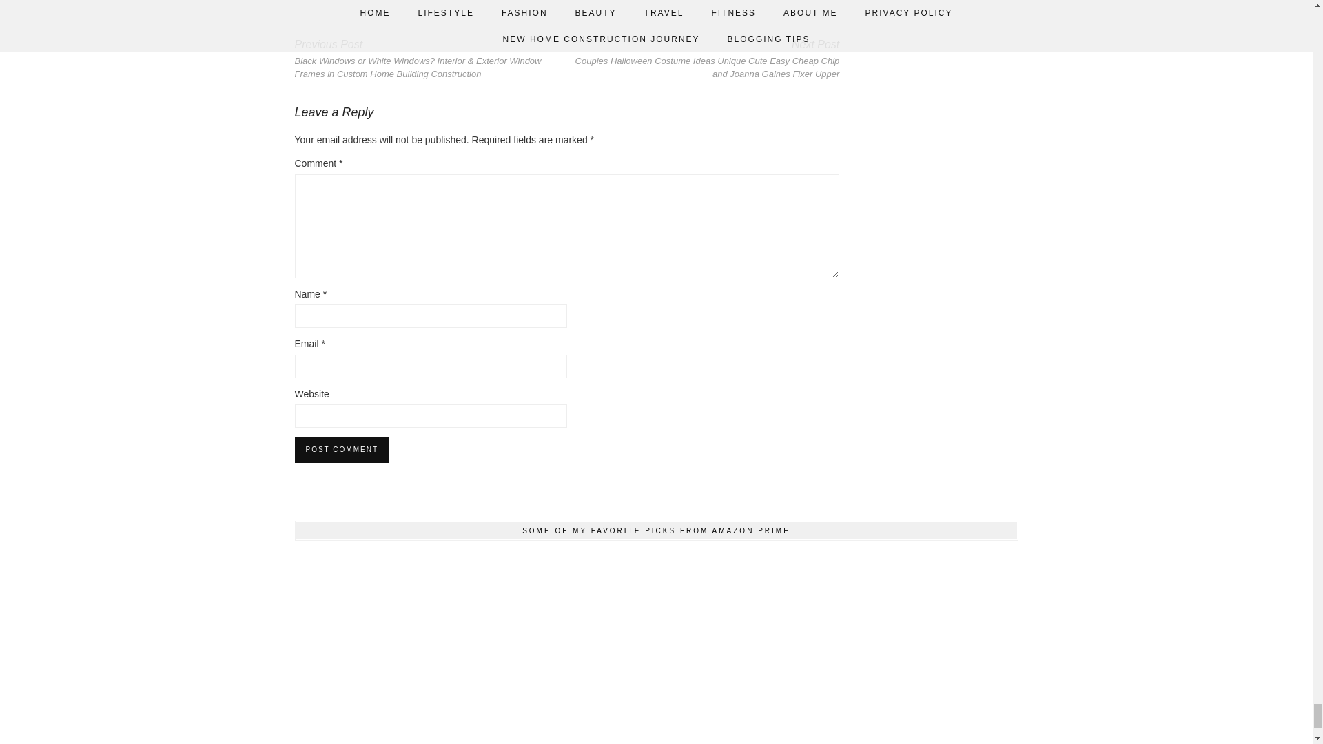 This screenshot has width=1323, height=744. Describe the element at coordinates (342, 449) in the screenshot. I see `Post Comment` at that location.